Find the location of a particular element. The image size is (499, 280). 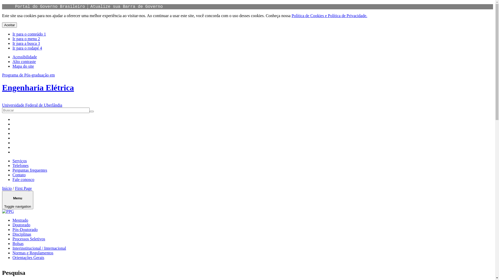

Portal do Governo Brasileiro is located at coordinates (50, 7).